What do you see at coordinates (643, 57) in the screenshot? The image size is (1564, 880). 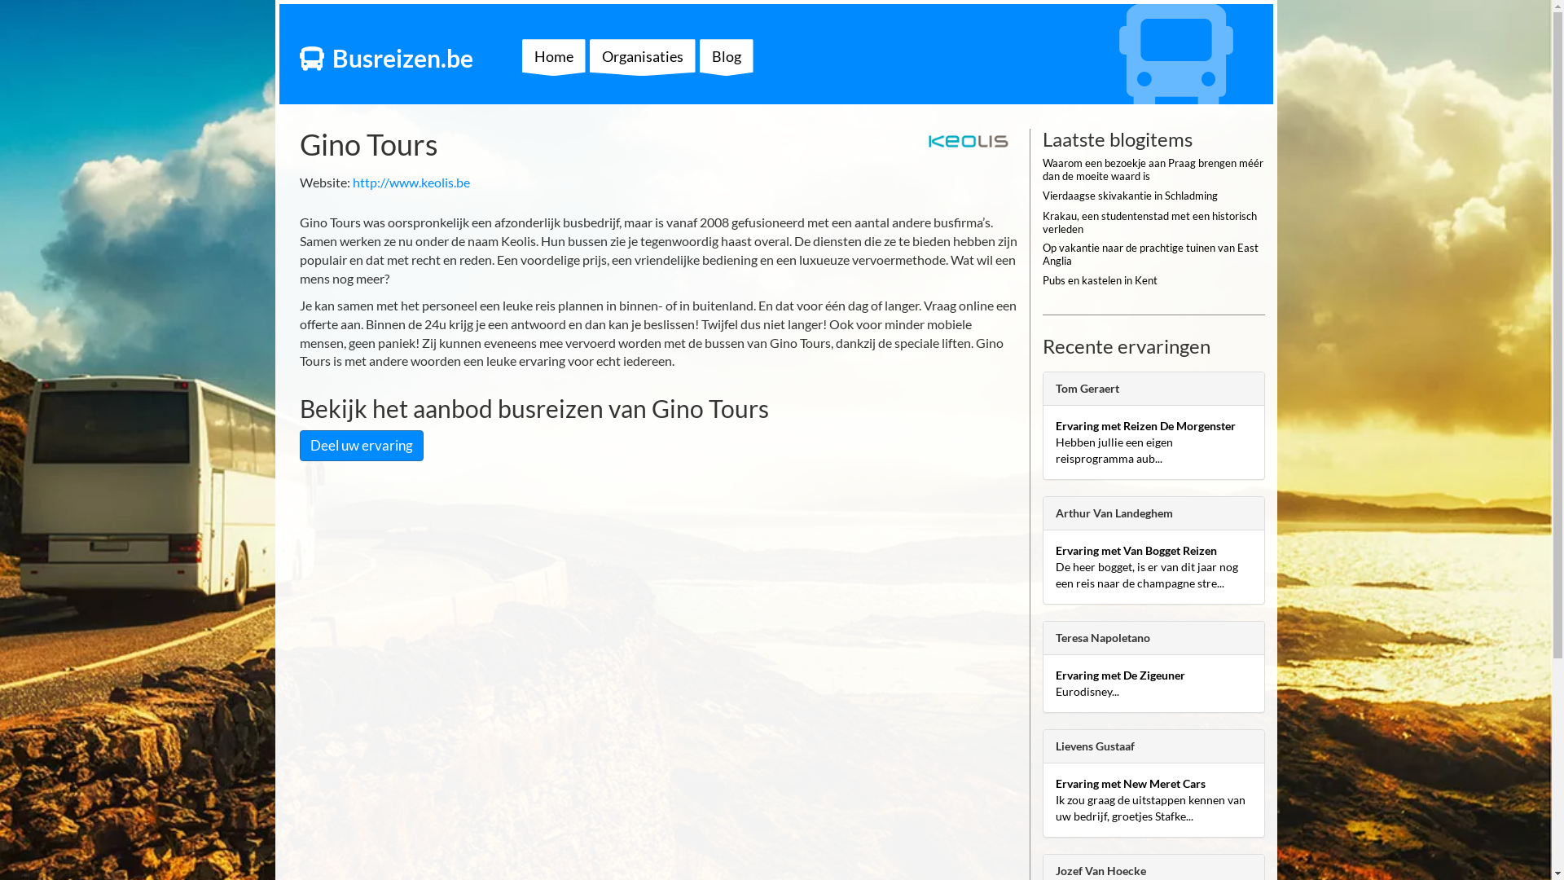 I see `Organisaties` at bounding box center [643, 57].